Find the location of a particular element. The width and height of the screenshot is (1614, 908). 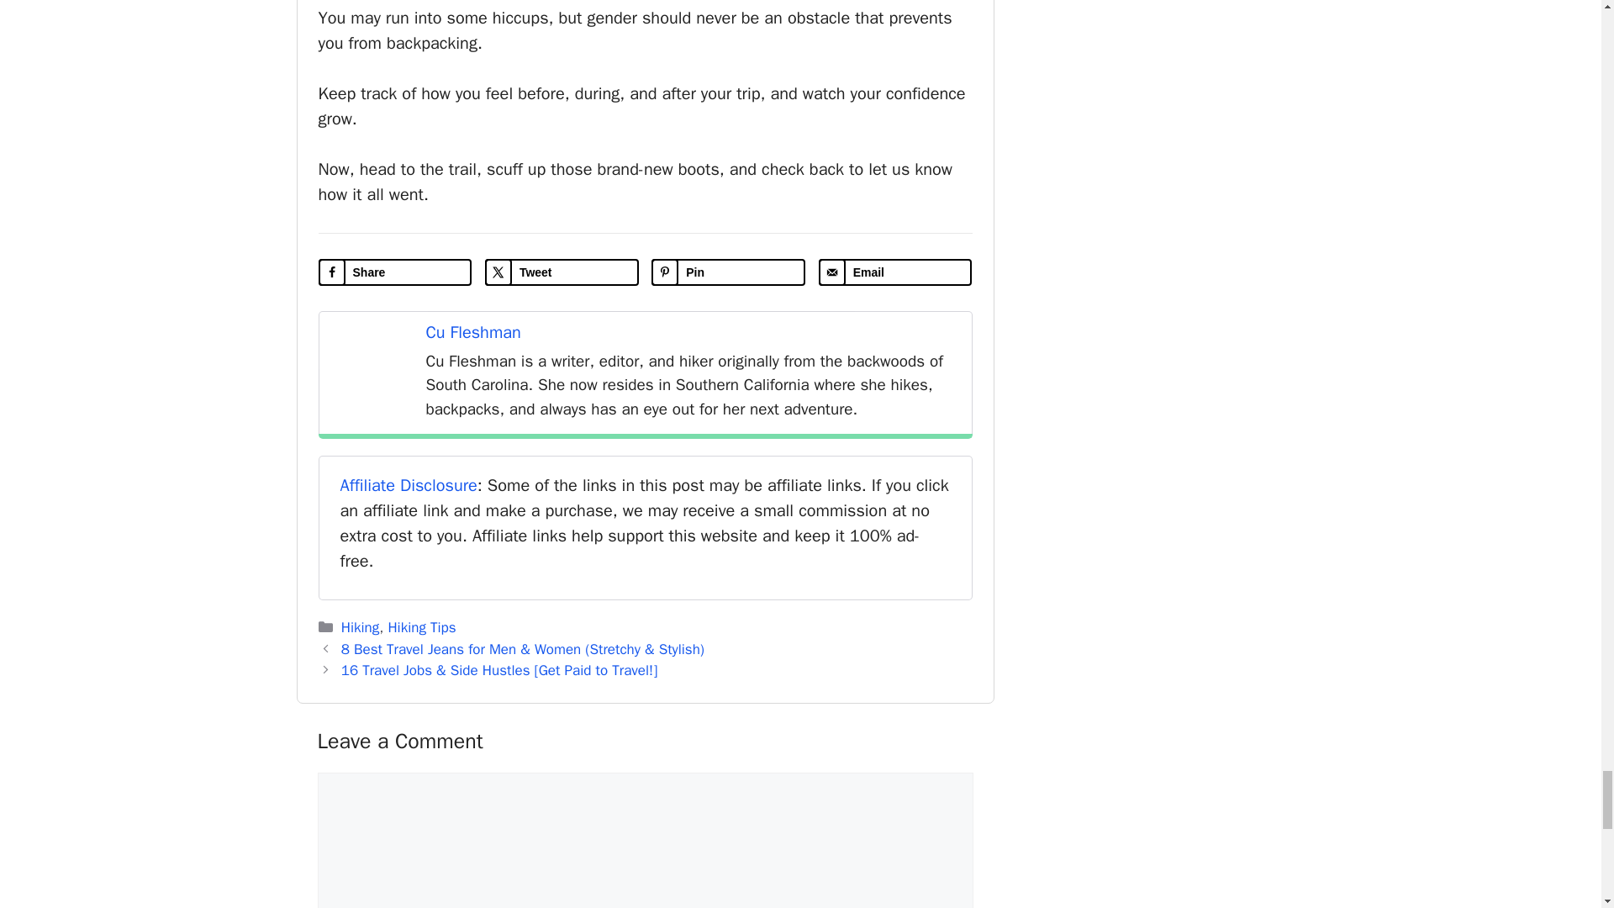

Share on X is located at coordinates (562, 272).